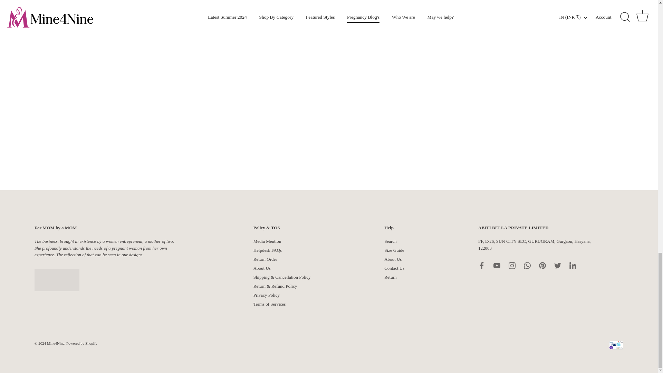 The width and height of the screenshot is (663, 373). I want to click on Instagram, so click(512, 265).